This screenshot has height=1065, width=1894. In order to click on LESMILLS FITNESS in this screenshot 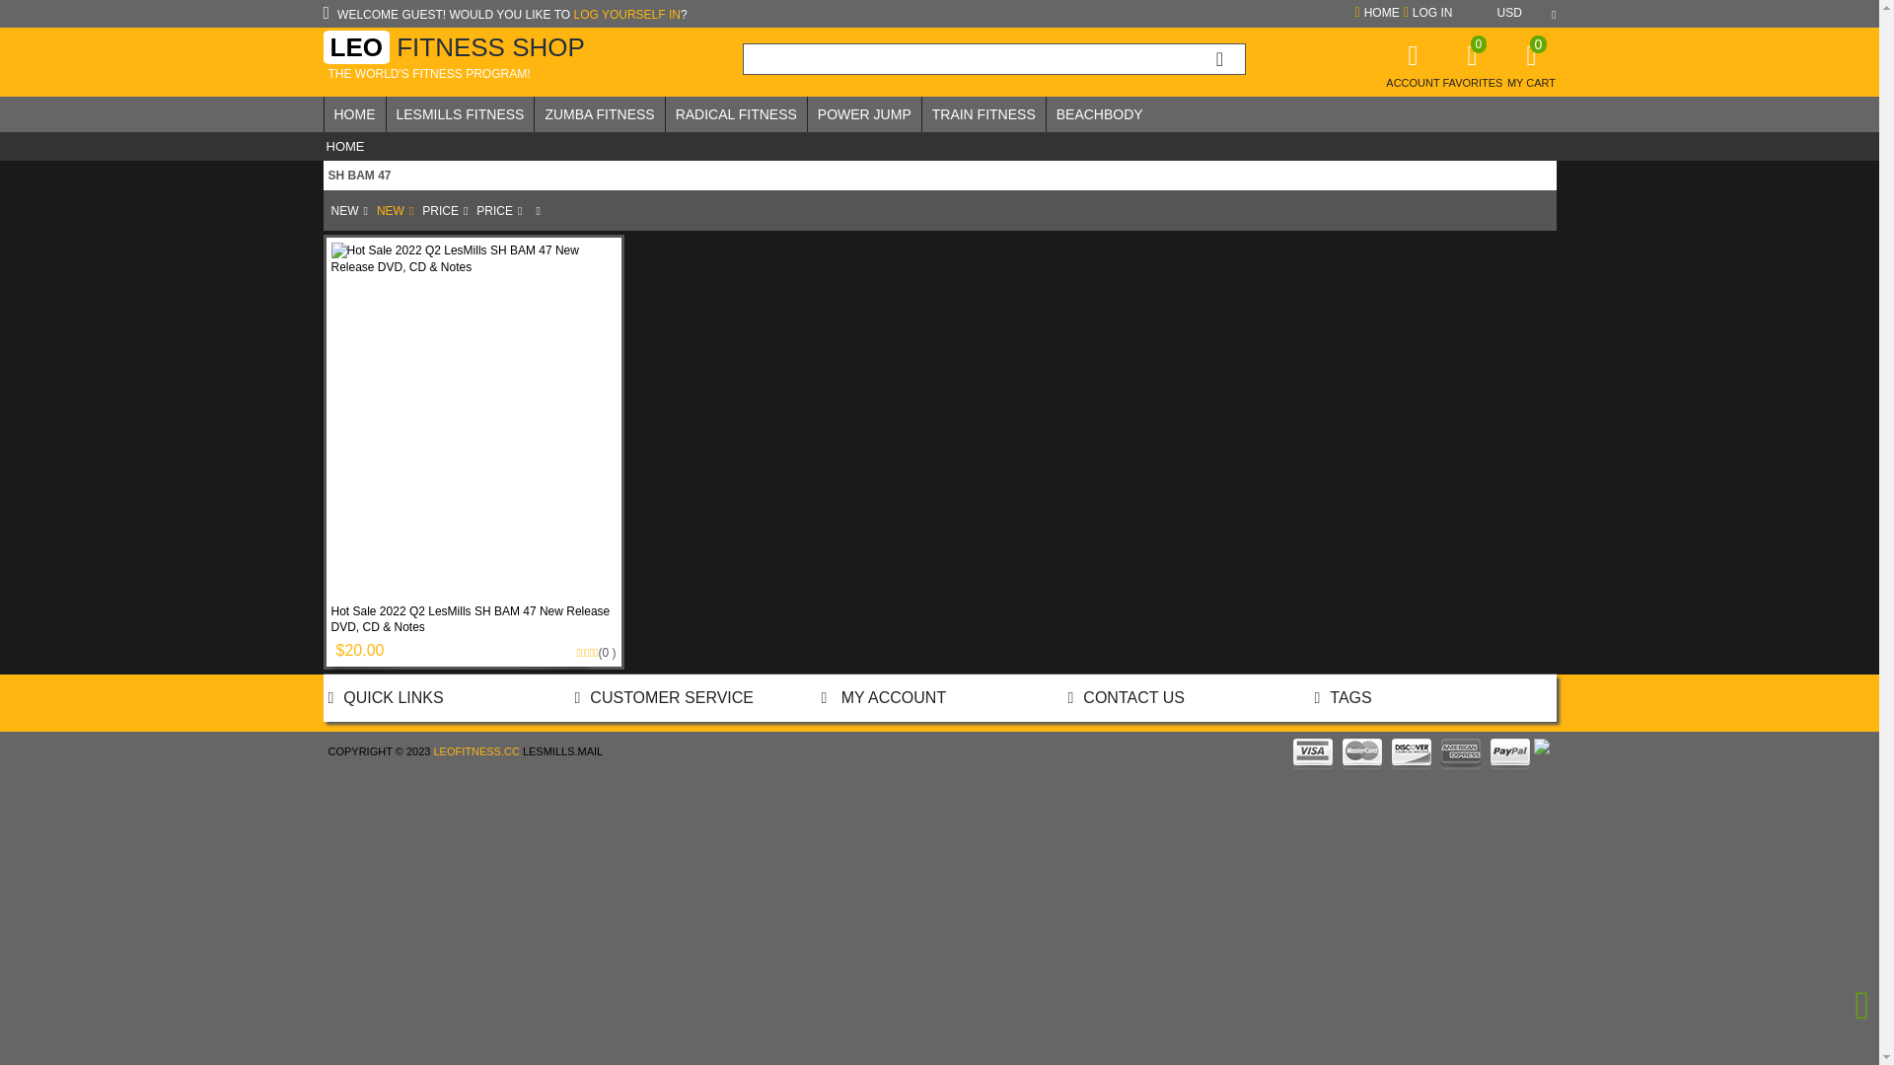, I will do `click(461, 114)`.